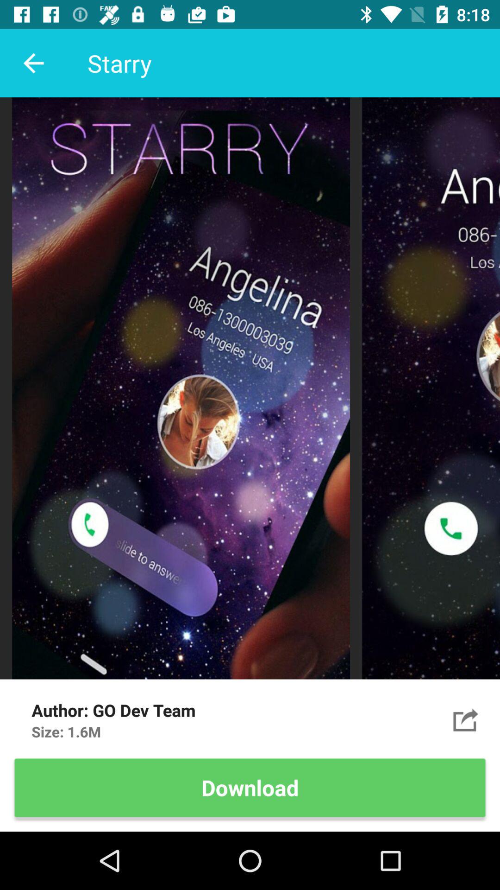  What do you see at coordinates (250, 788) in the screenshot?
I see `launch download item` at bounding box center [250, 788].